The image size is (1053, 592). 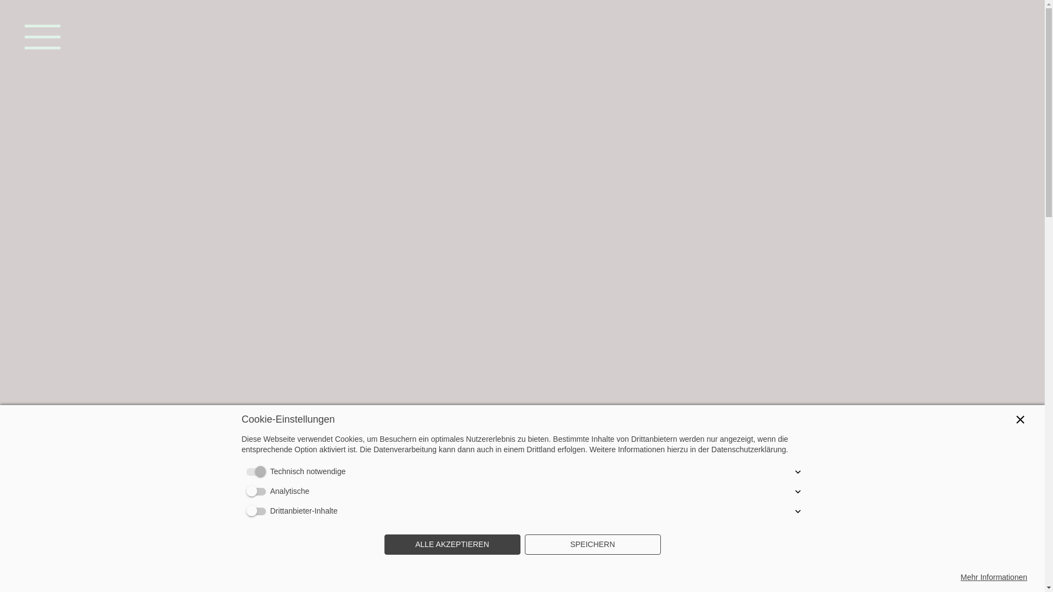 What do you see at coordinates (592, 545) in the screenshot?
I see `SPEICHERN` at bounding box center [592, 545].